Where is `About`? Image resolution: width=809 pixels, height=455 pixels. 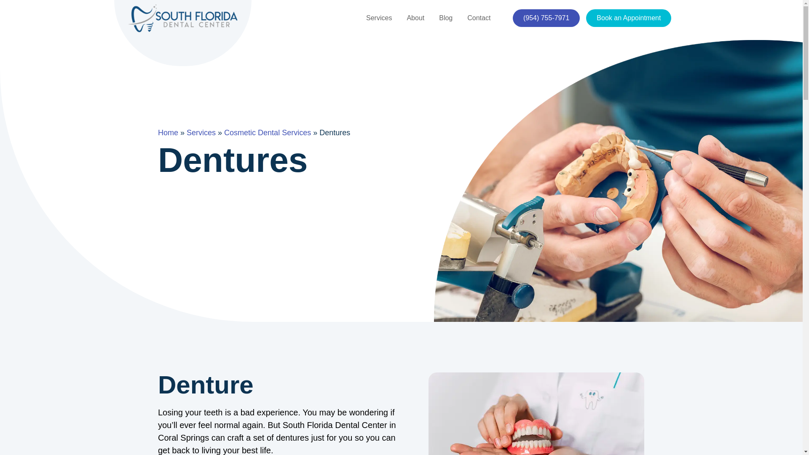 About is located at coordinates (415, 18).